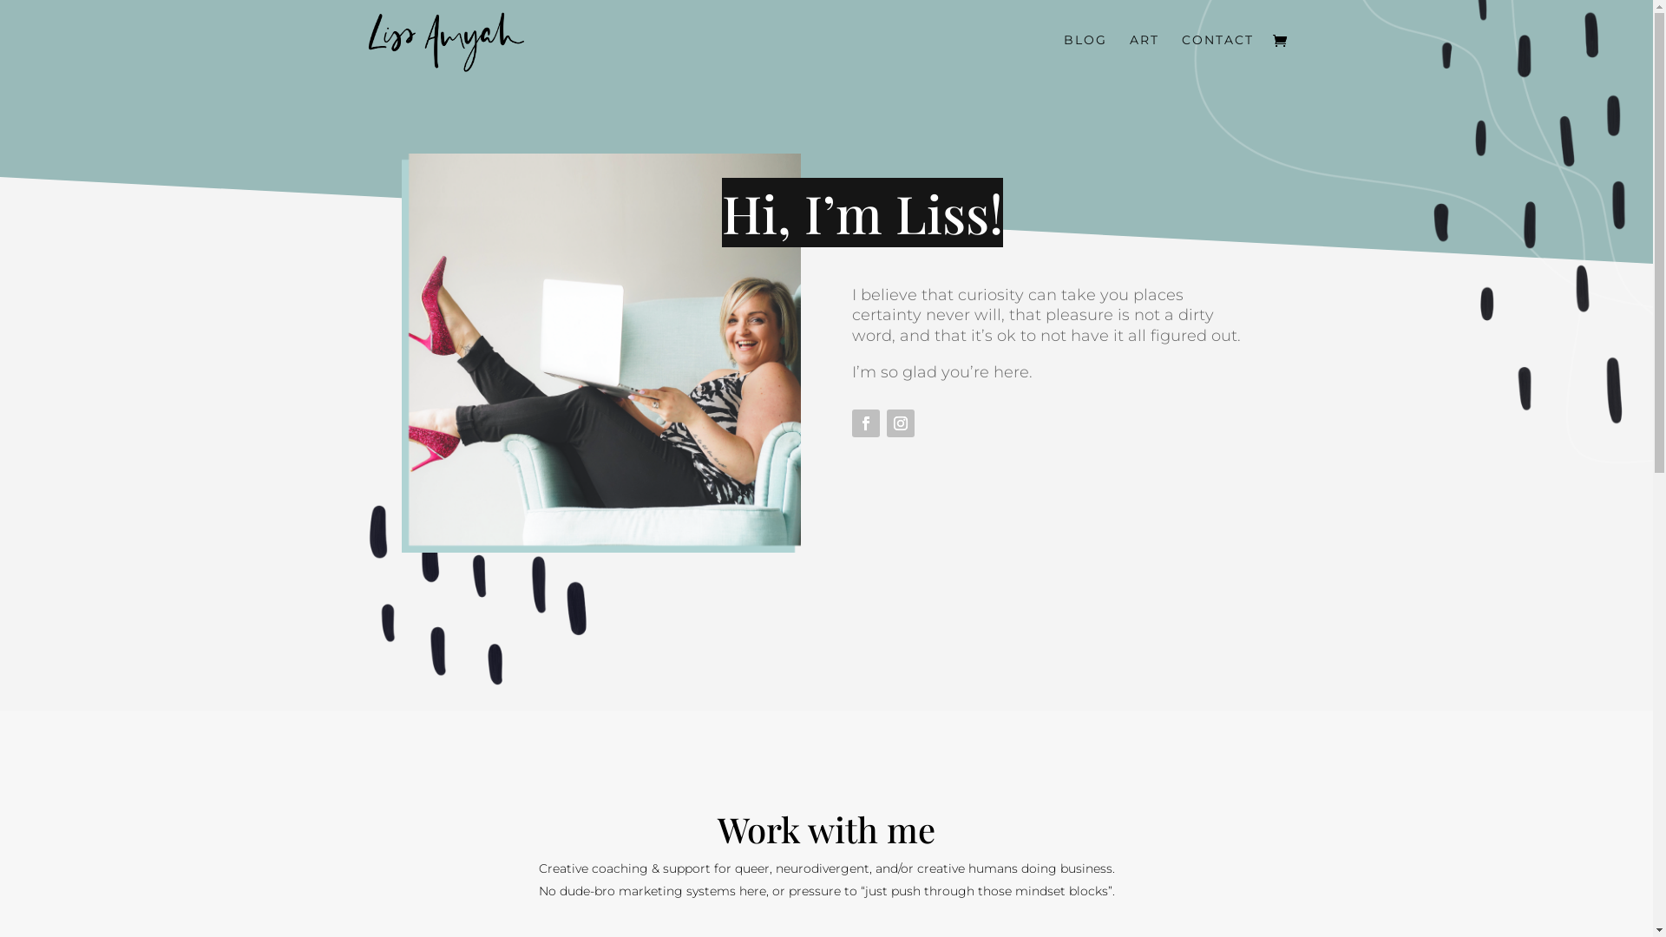 The width and height of the screenshot is (1666, 937). I want to click on Untitled_Artwork 3, so click(488, 545).